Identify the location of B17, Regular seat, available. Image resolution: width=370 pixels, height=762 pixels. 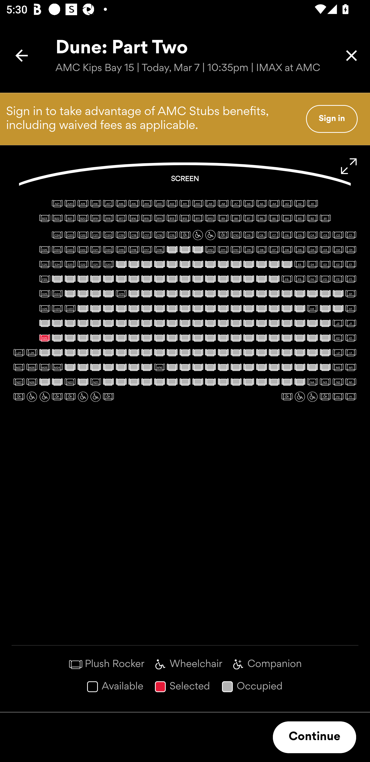
(121, 218).